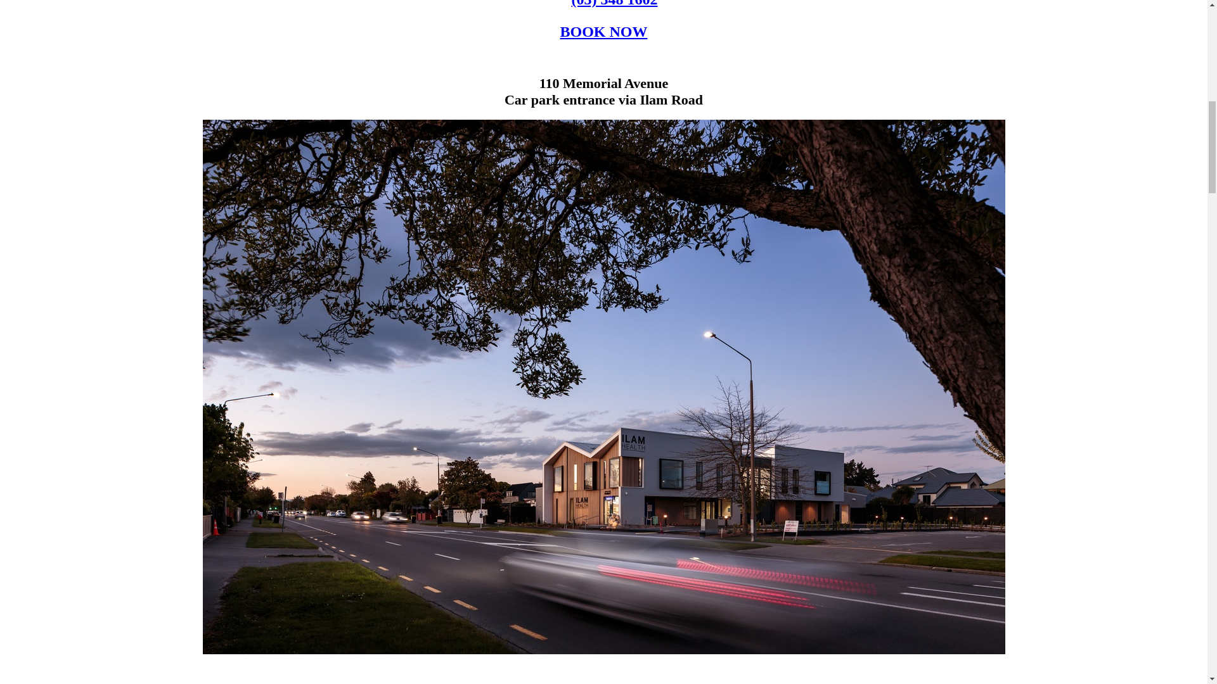 The image size is (1217, 684). What do you see at coordinates (603, 31) in the screenshot?
I see `BOOK NOW` at bounding box center [603, 31].